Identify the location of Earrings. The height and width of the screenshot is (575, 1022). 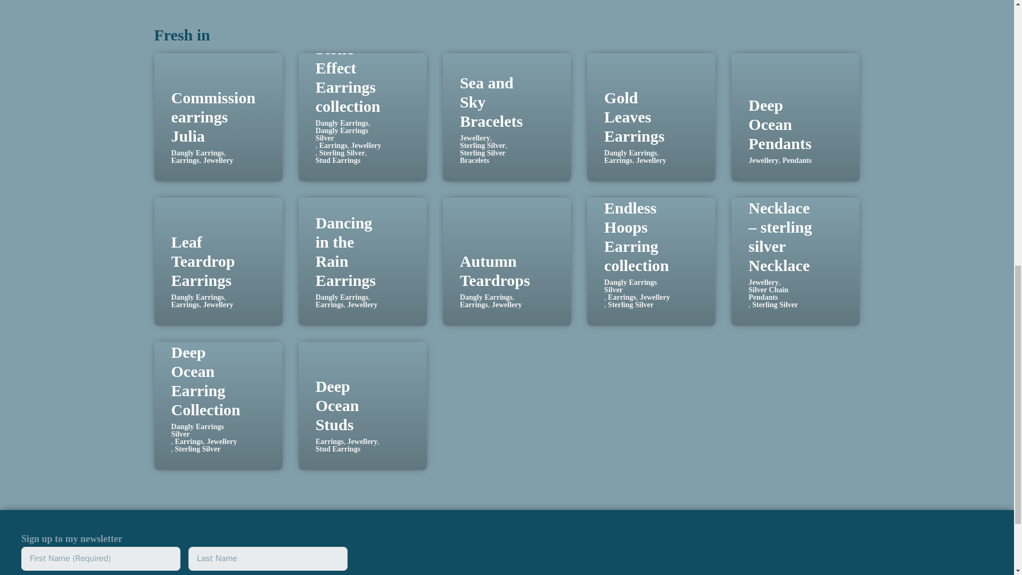
(333, 145).